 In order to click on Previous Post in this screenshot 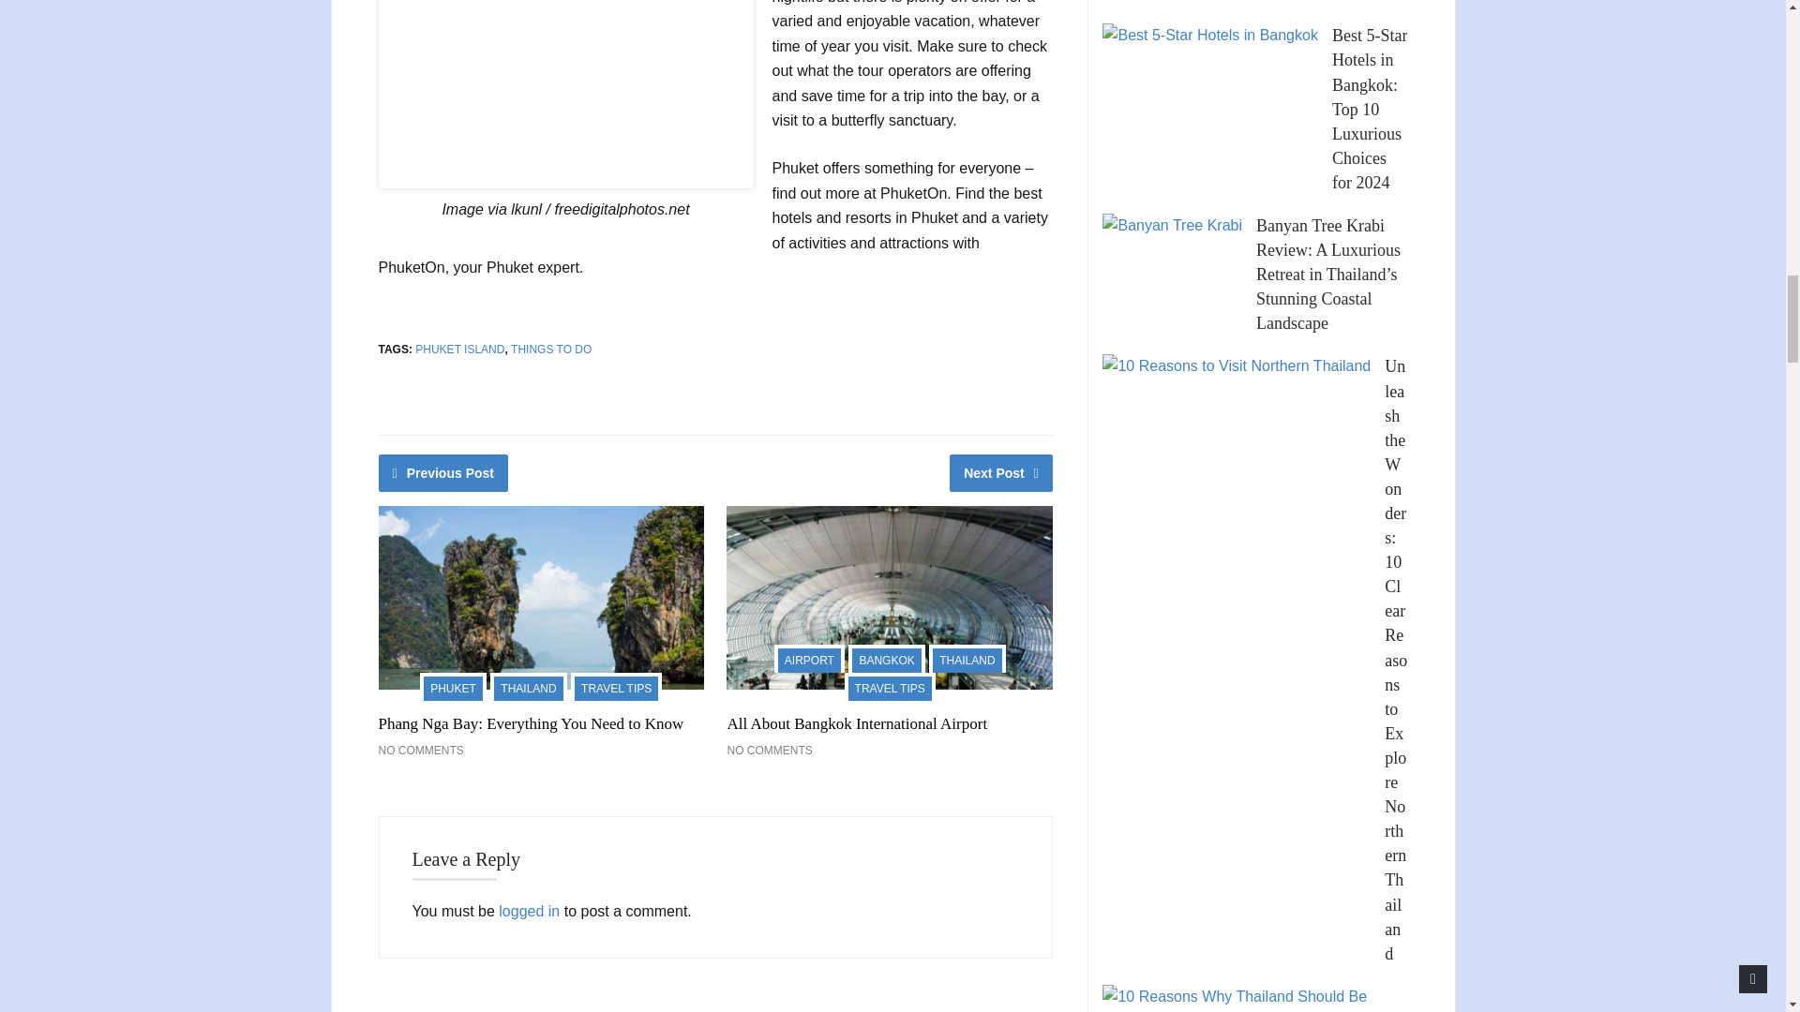, I will do `click(443, 472)`.